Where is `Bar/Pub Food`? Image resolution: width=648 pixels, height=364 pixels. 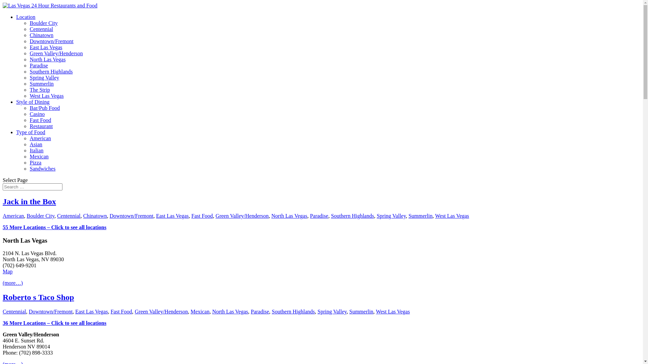
Bar/Pub Food is located at coordinates (45, 108).